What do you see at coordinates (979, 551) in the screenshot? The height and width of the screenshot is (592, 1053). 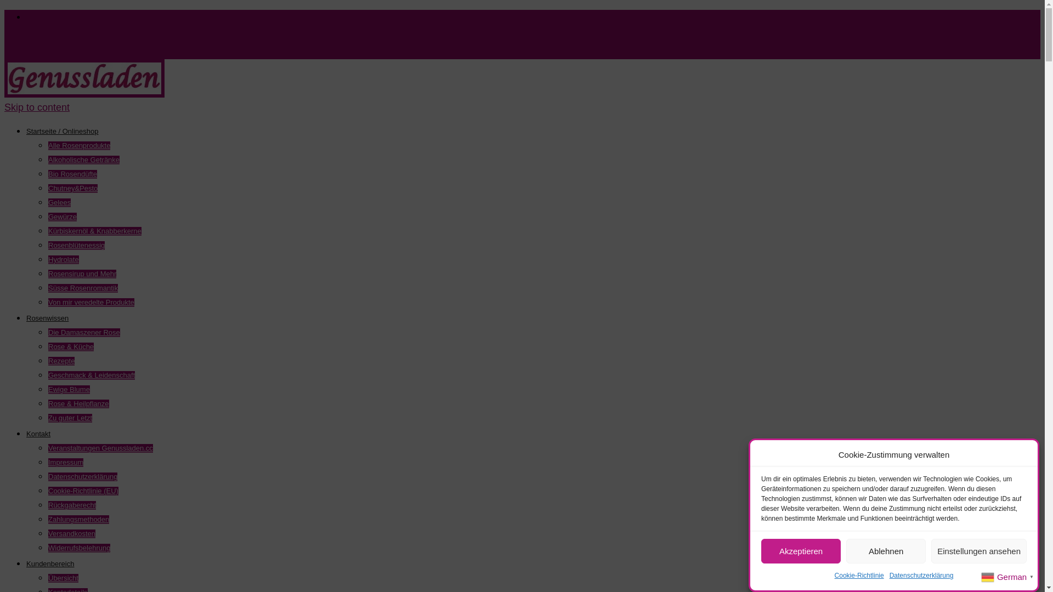 I see `Einstellungen ansehen` at bounding box center [979, 551].